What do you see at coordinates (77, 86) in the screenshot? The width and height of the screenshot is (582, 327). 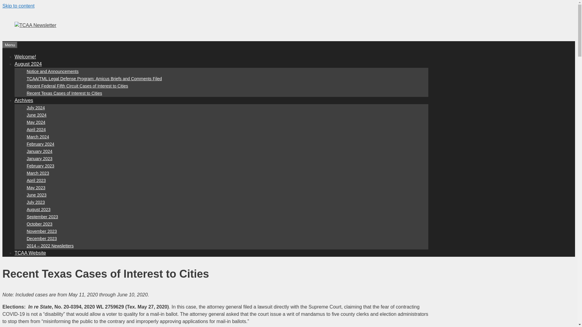 I see `Recent Federal Fifth Circuit Cases of Interest to Cities` at bounding box center [77, 86].